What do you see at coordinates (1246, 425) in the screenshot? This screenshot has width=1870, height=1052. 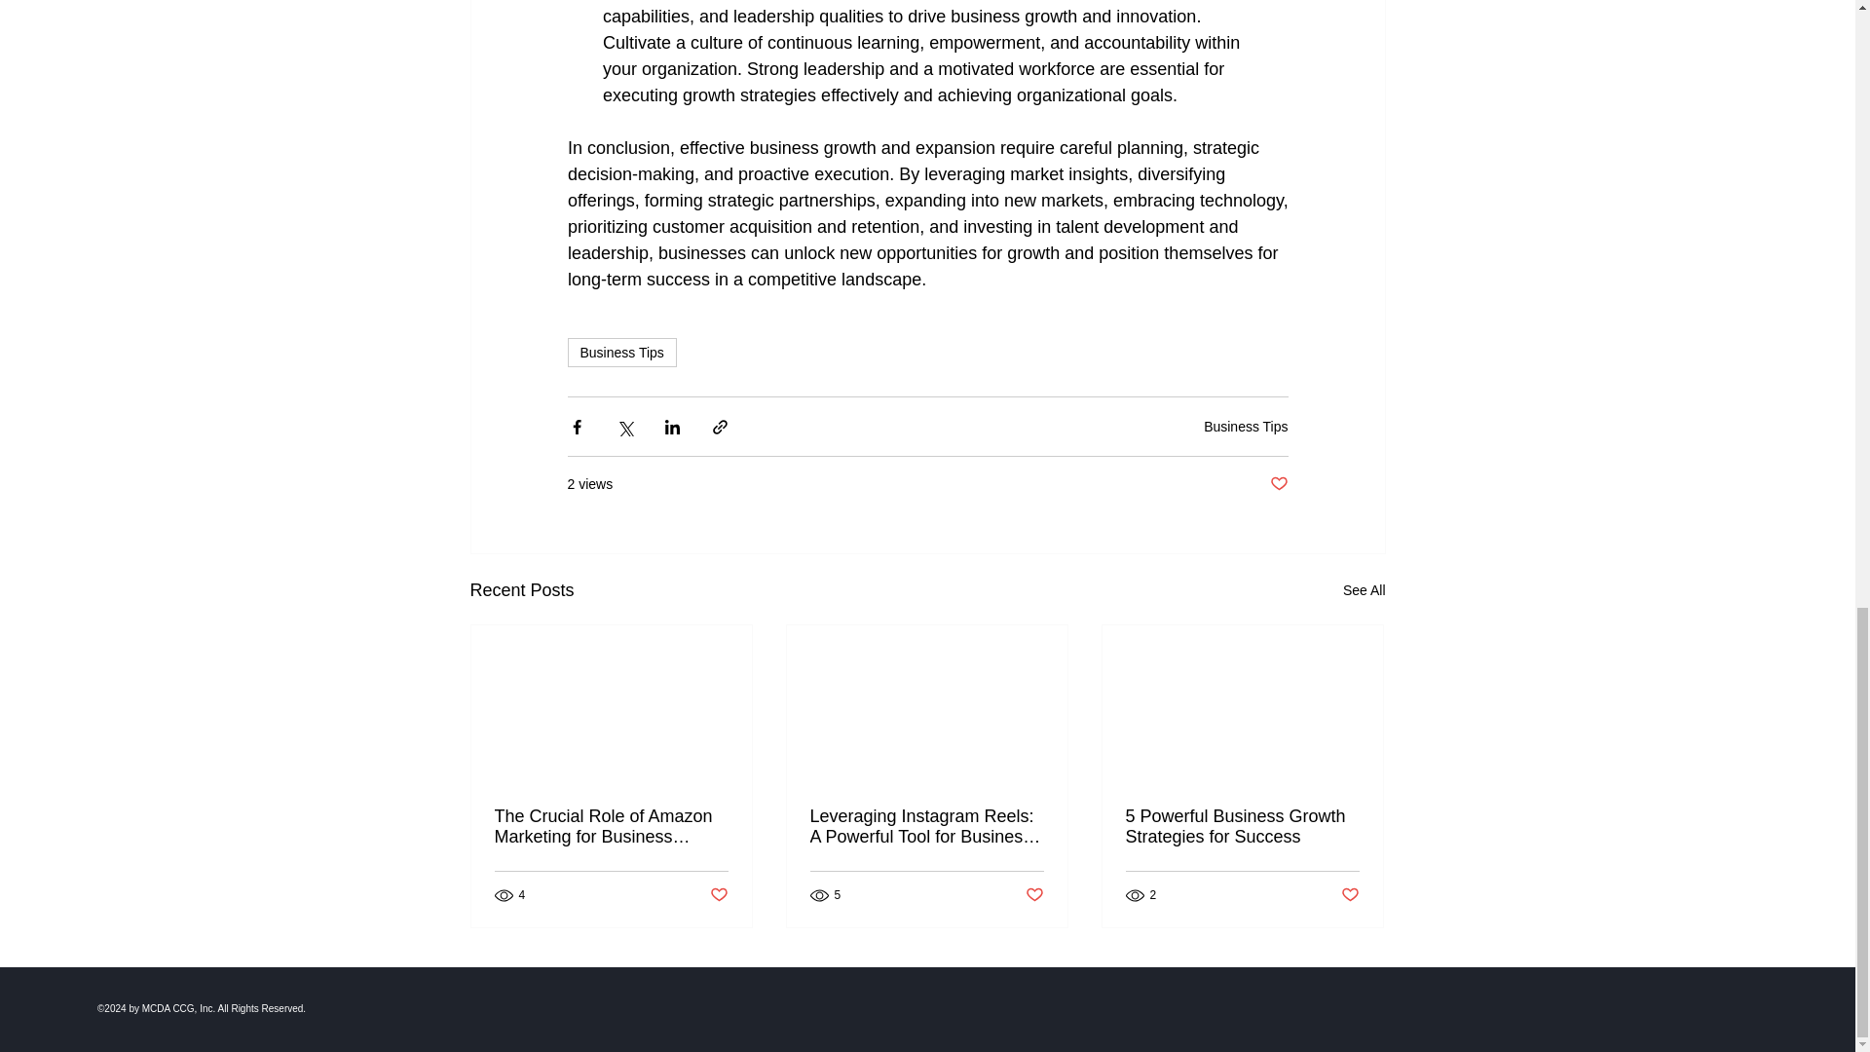 I see `Business Tips` at bounding box center [1246, 425].